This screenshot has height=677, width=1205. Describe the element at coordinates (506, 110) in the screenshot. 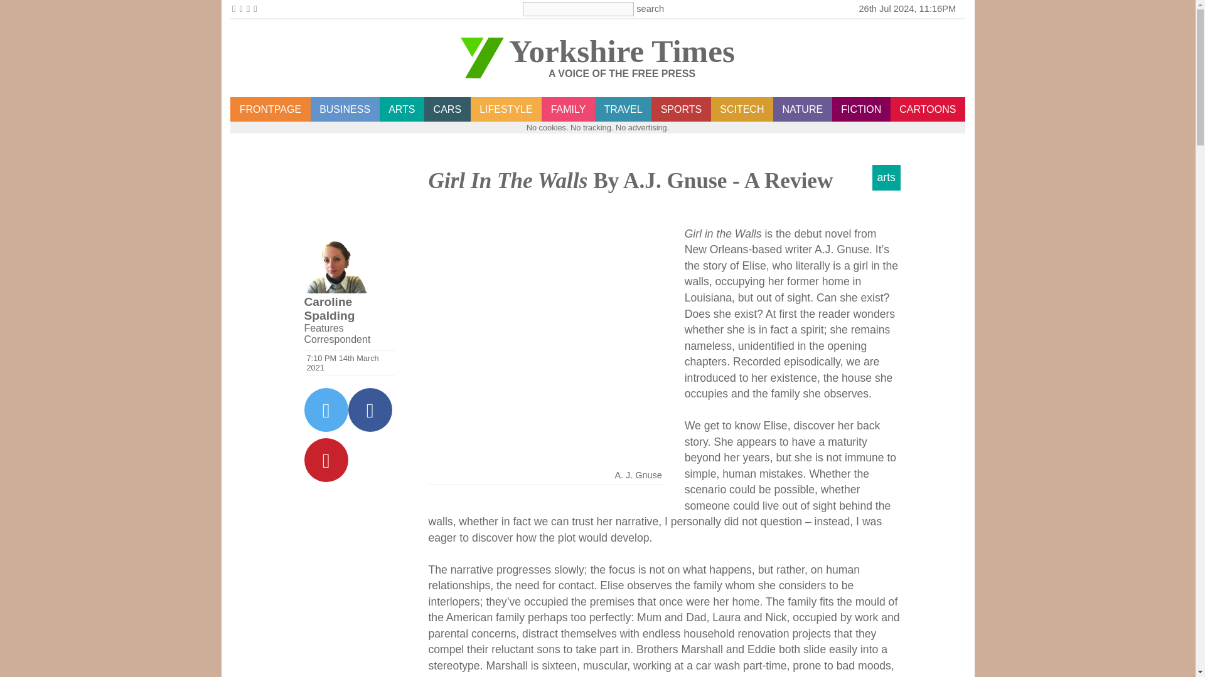

I see `LIFESTYLE` at that location.